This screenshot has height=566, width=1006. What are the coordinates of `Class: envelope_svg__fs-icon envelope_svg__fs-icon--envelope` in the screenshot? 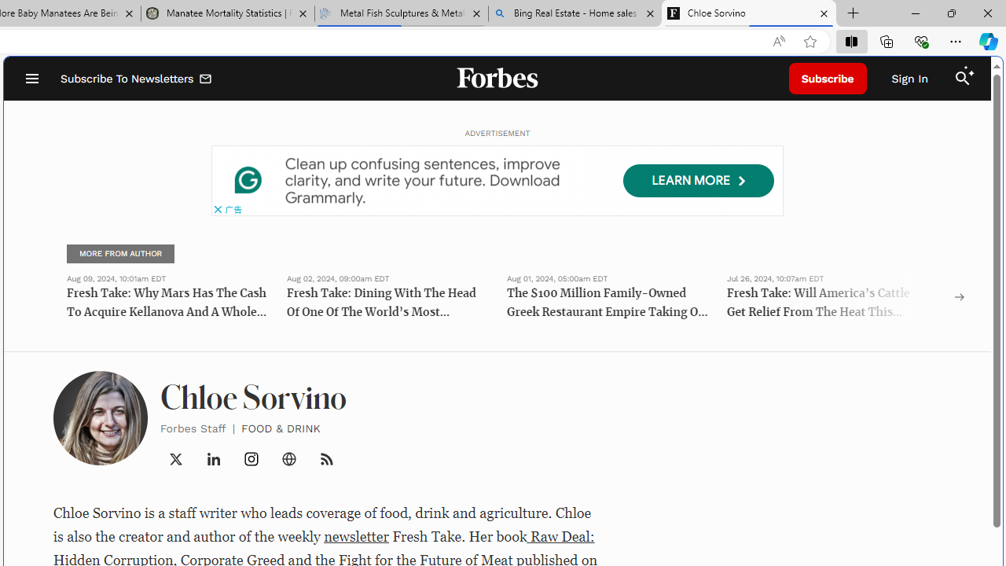 It's located at (206, 80).